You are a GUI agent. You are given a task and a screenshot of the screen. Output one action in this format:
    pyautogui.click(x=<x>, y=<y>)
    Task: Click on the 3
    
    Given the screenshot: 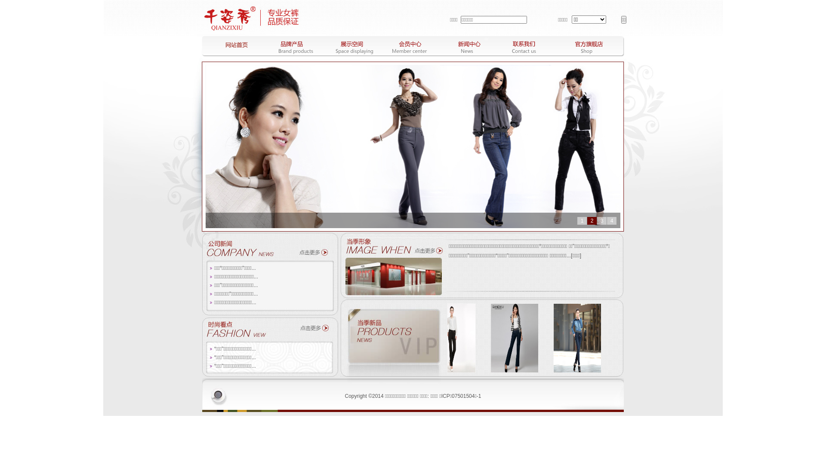 What is the action you would take?
    pyautogui.click(x=602, y=221)
    